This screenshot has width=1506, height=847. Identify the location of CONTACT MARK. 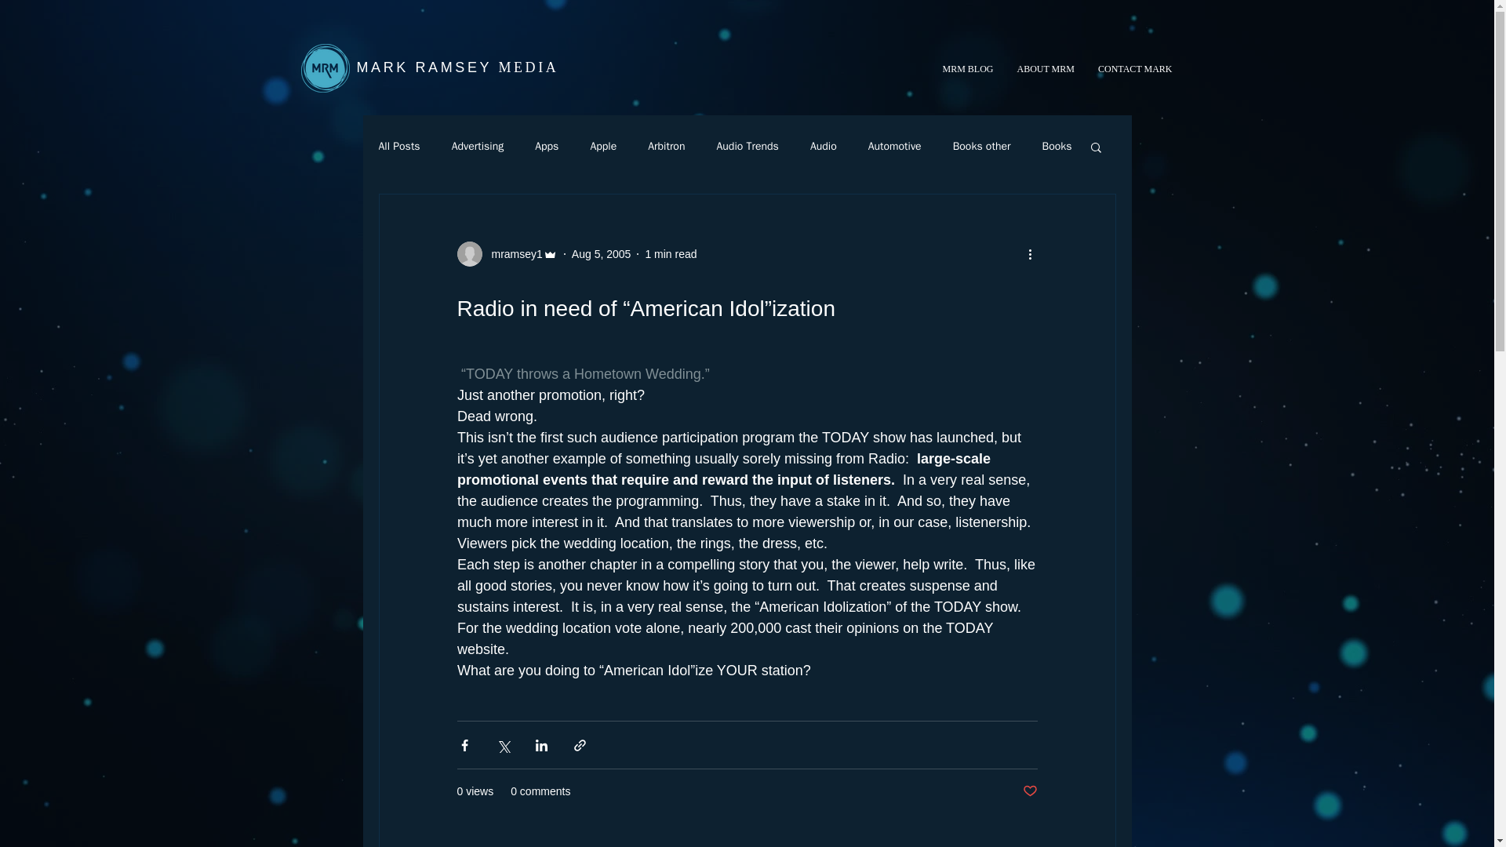
(1133, 69).